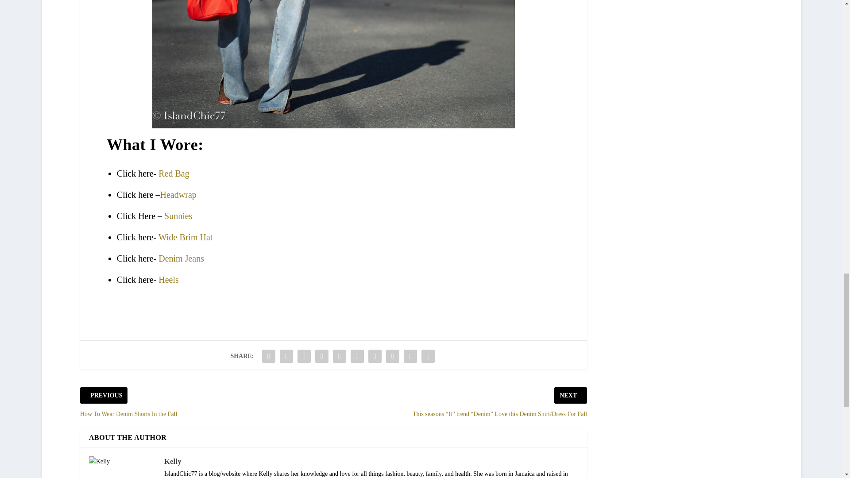 This screenshot has height=478, width=850. What do you see at coordinates (178, 216) in the screenshot?
I see `Sunnies` at bounding box center [178, 216].